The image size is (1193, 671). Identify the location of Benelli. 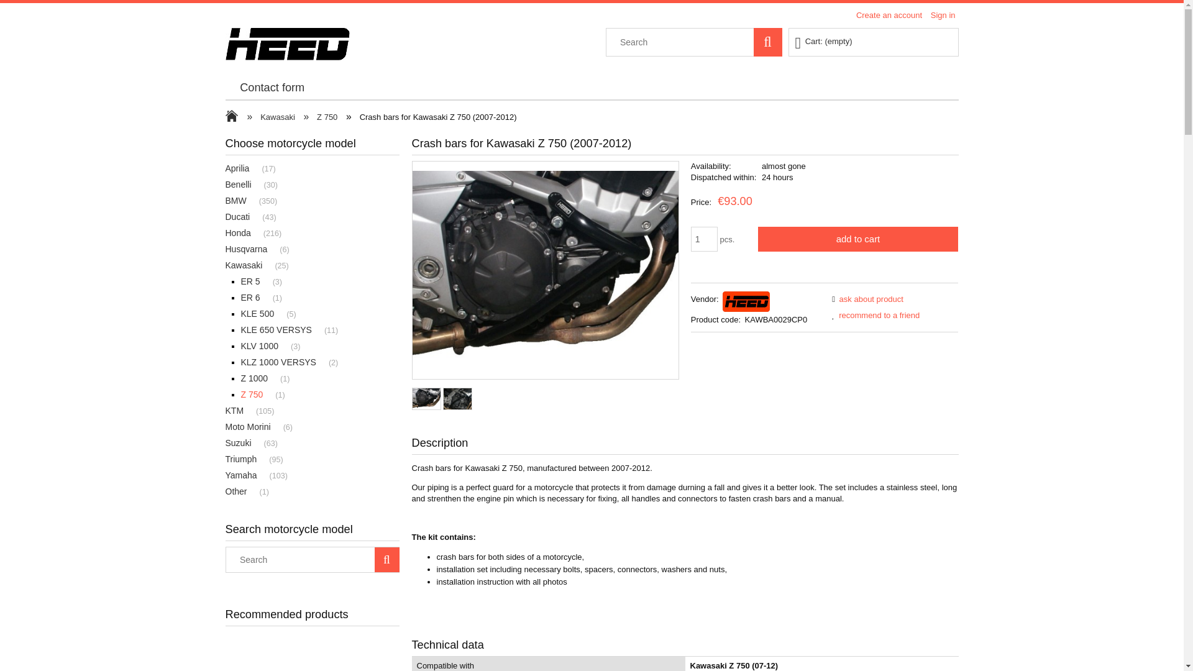
(244, 184).